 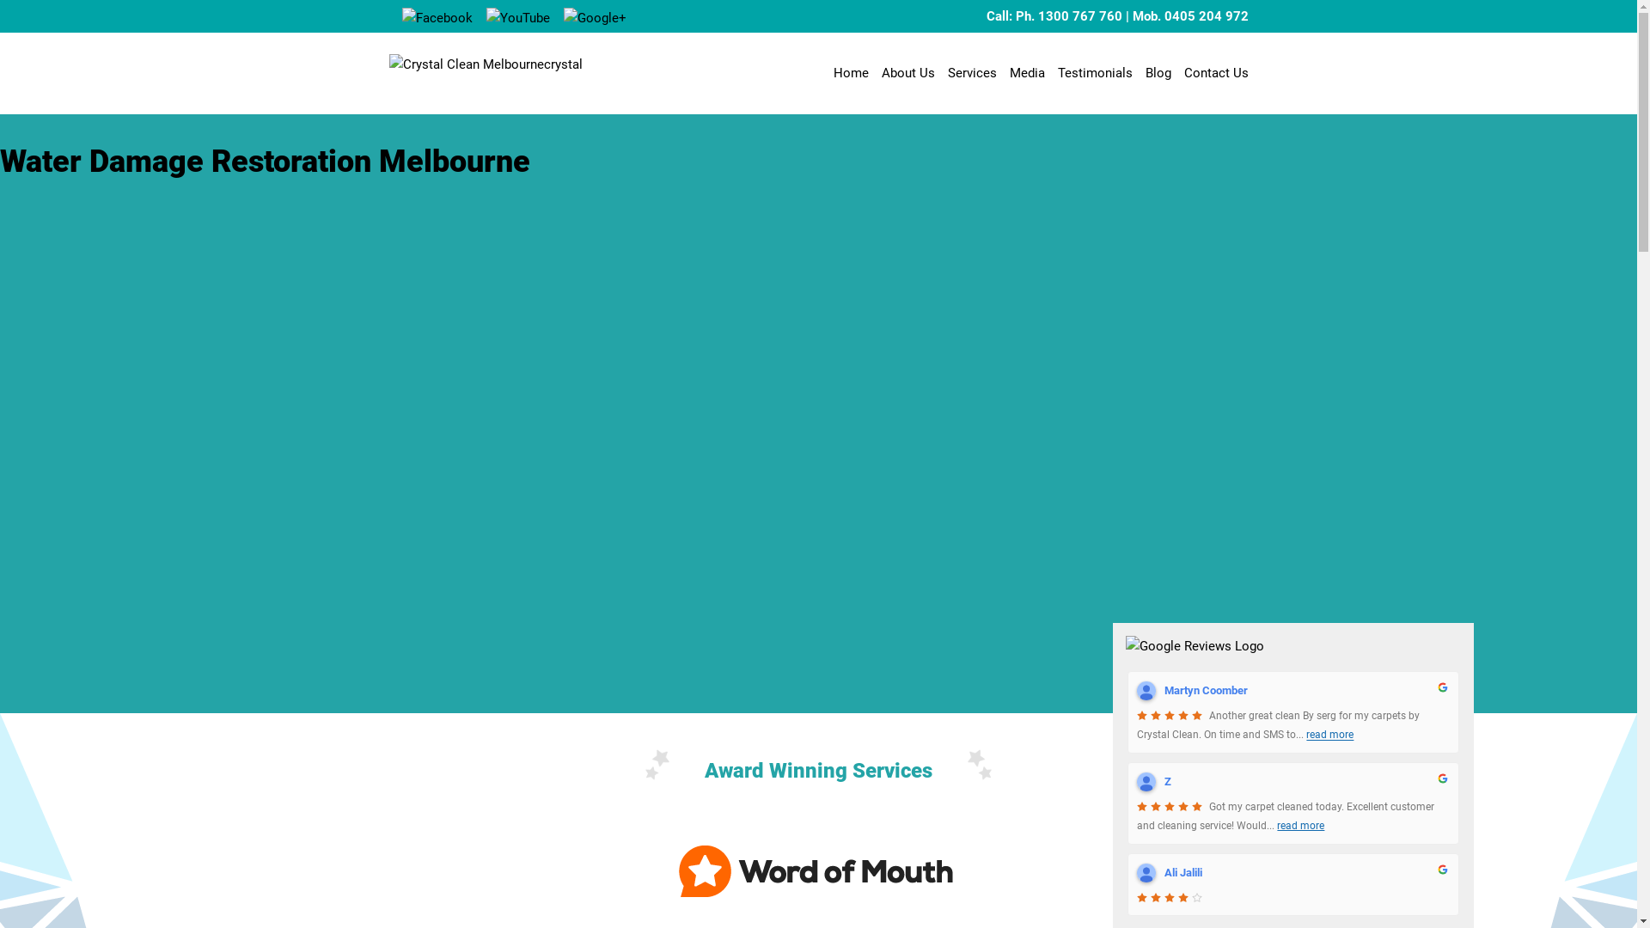 I want to click on Home, so click(x=851, y=73).